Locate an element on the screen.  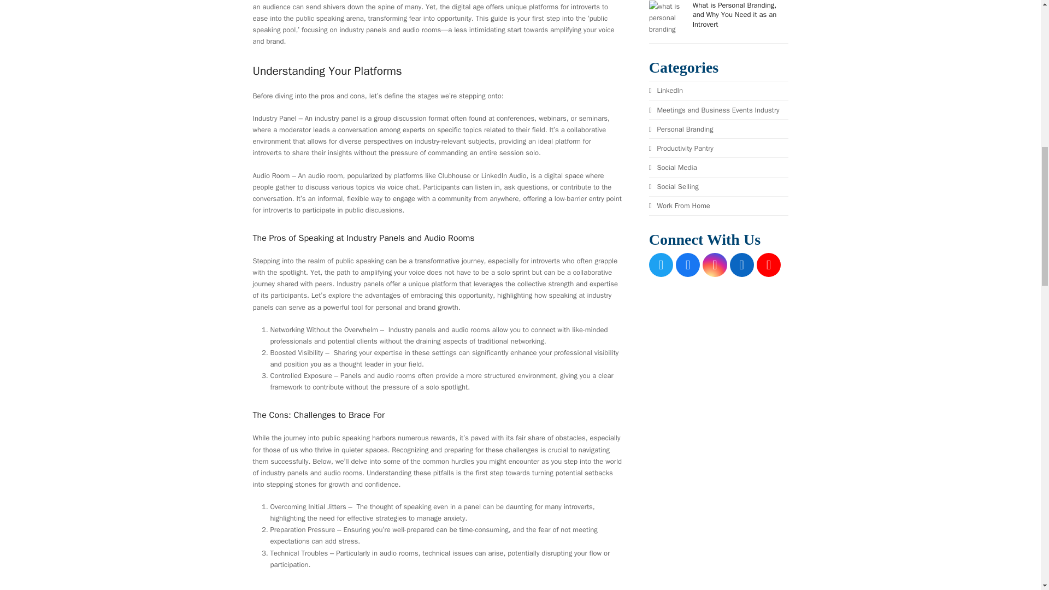
LinkedIn is located at coordinates (742, 264).